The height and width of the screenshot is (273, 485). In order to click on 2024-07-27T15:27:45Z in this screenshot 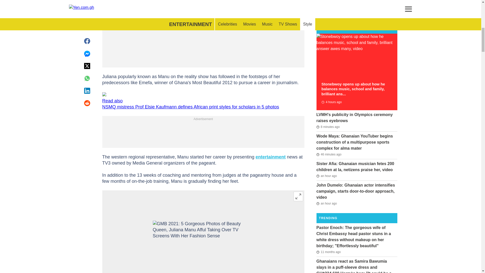, I will do `click(326, 203)`.